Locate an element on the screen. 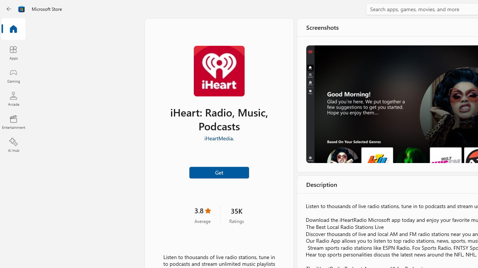 The height and width of the screenshot is (268, 478). AI Hub is located at coordinates (13, 145).